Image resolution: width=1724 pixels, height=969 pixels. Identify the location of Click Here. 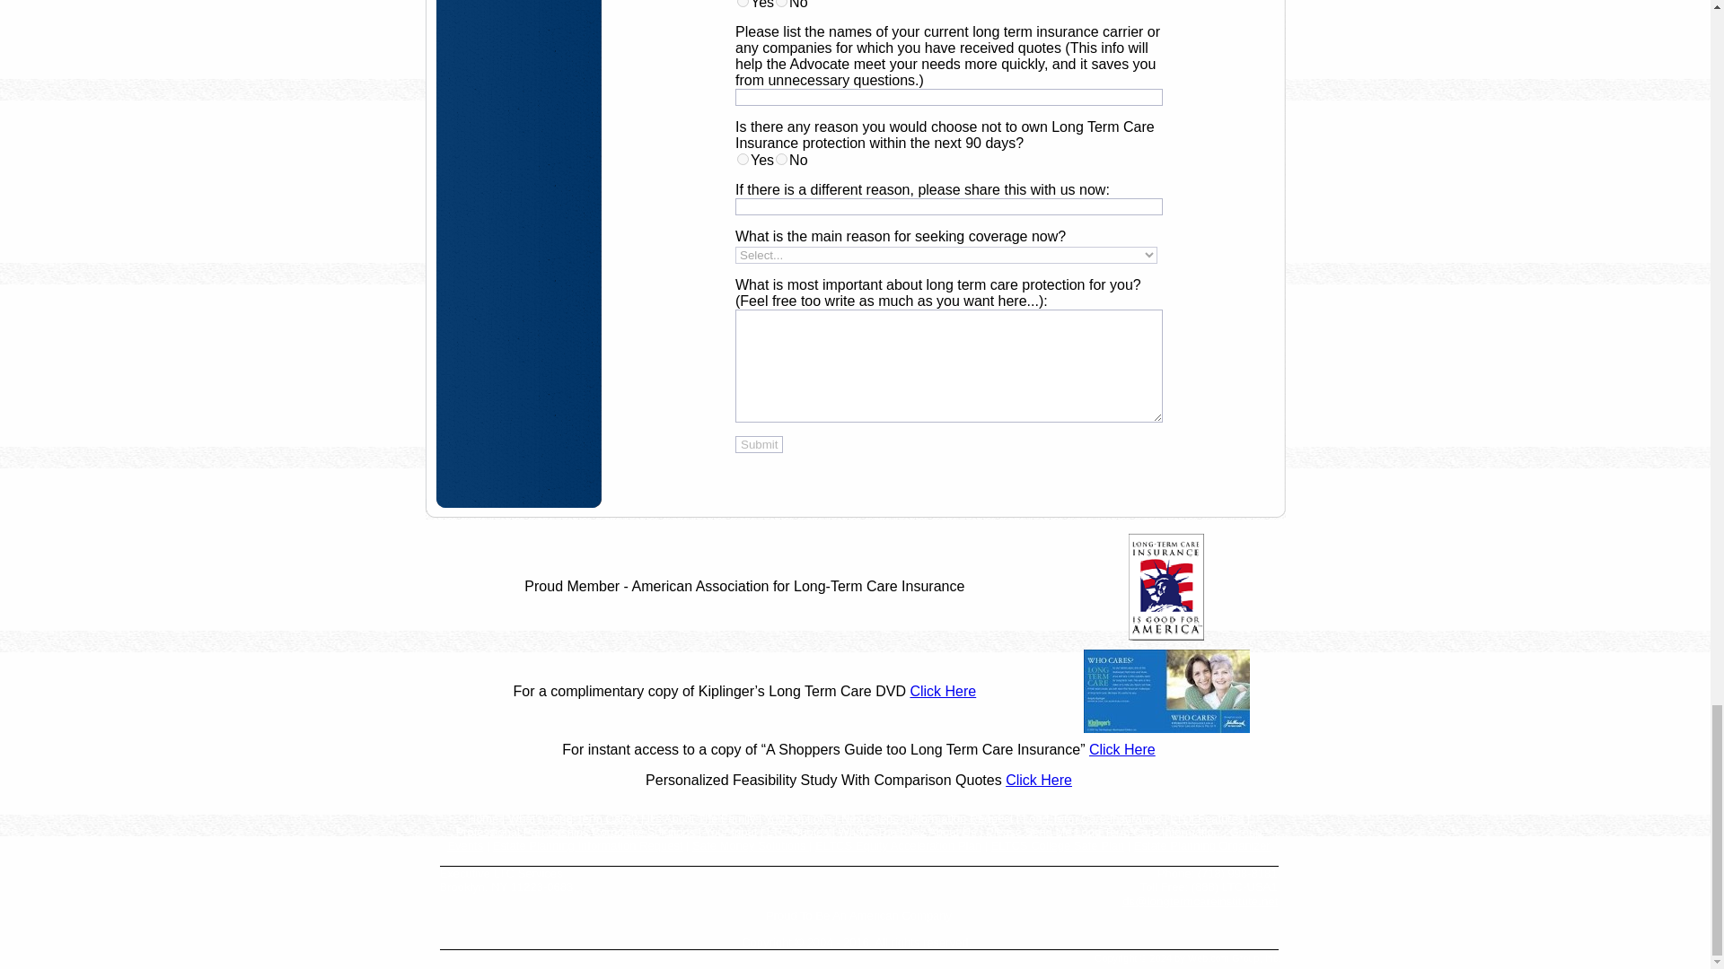
(1038, 780).